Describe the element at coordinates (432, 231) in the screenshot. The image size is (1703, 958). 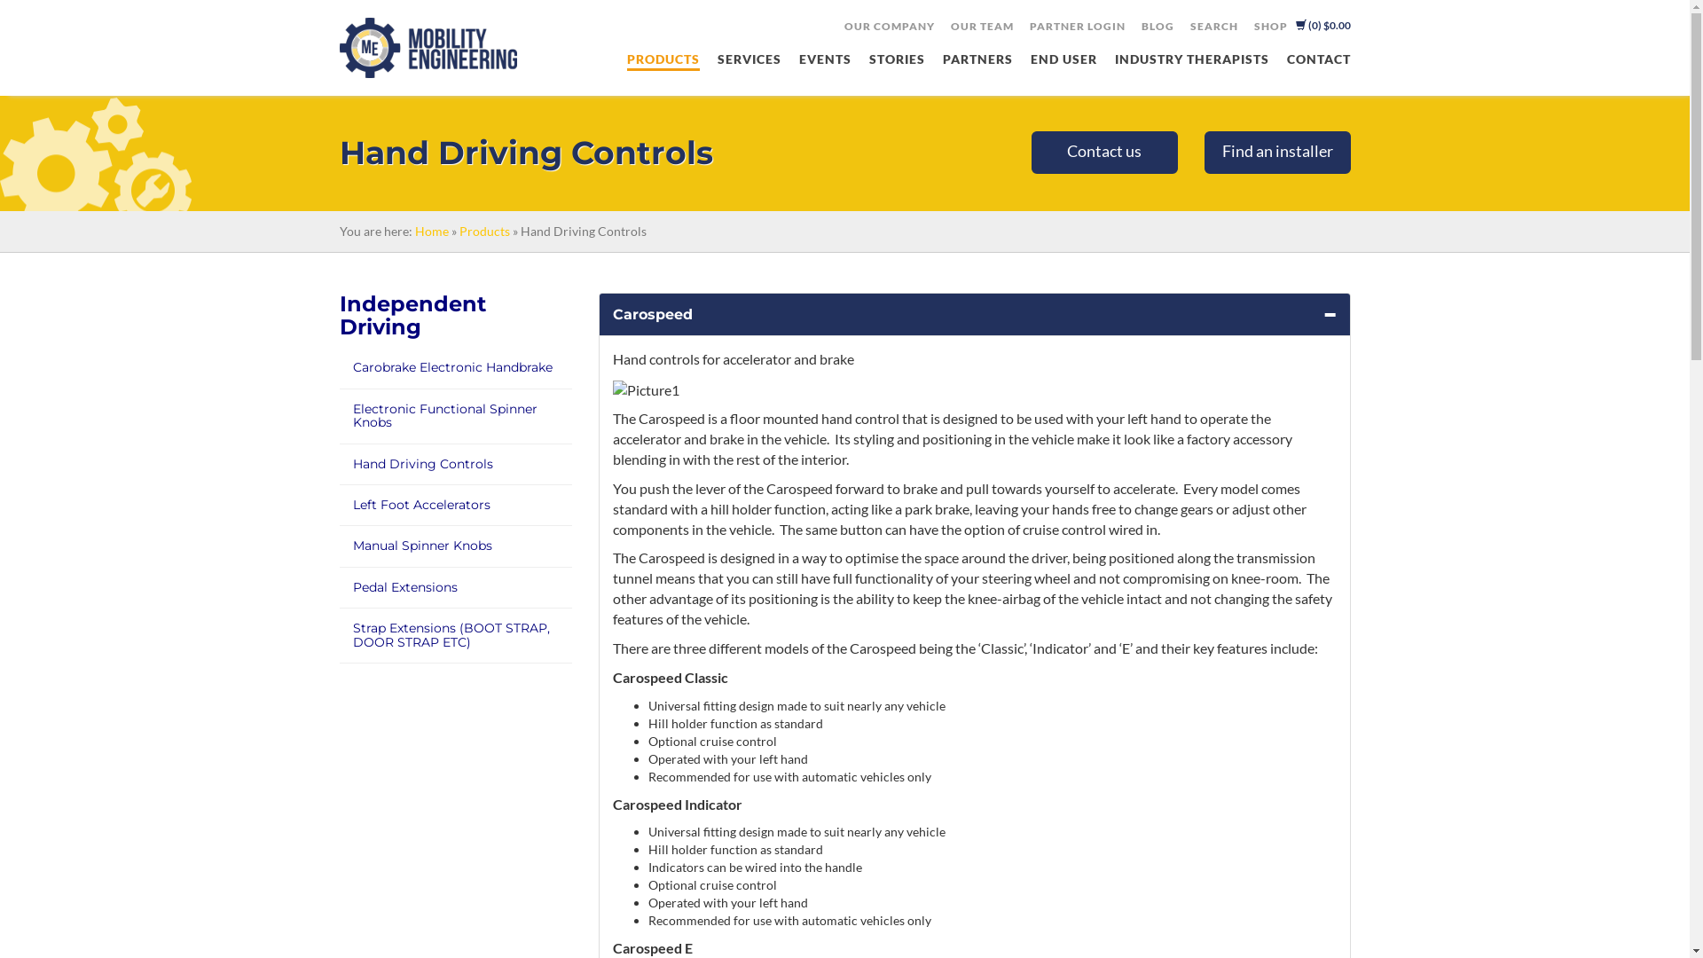
I see `Home` at that location.